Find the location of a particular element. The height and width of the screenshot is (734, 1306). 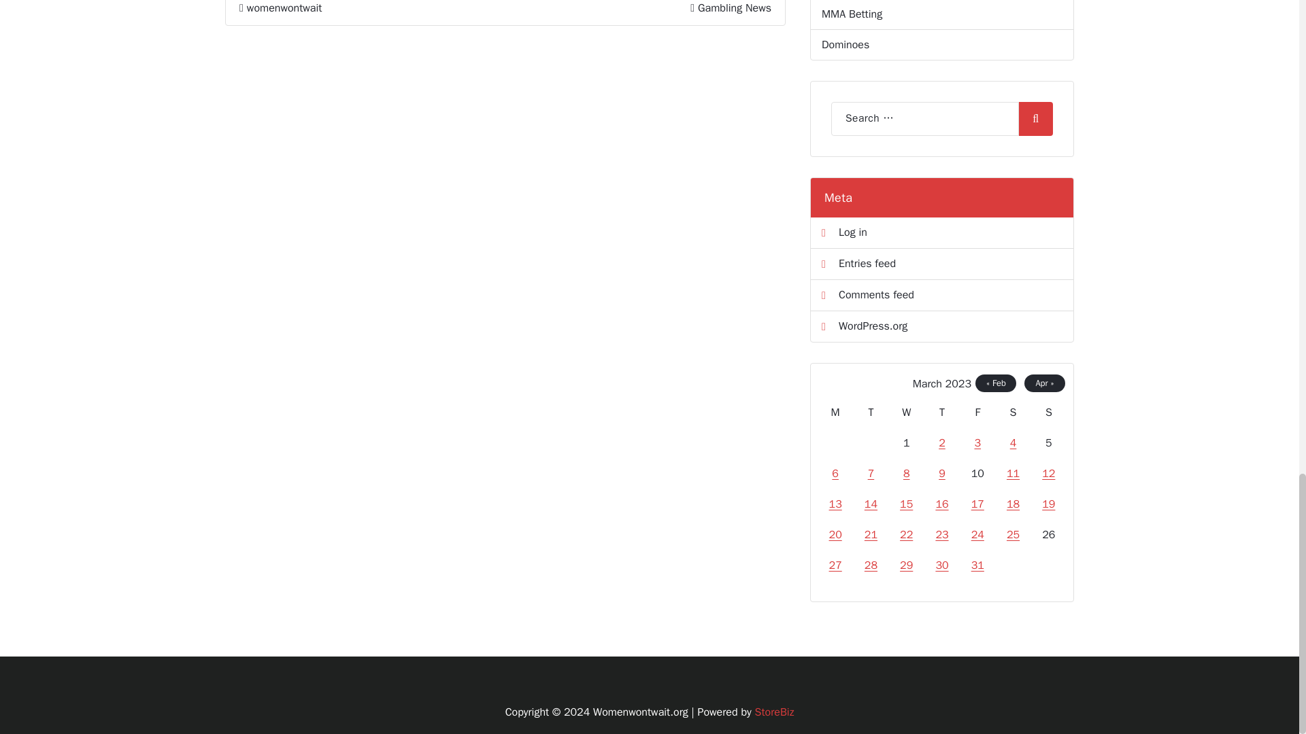

Monday is located at coordinates (835, 413).